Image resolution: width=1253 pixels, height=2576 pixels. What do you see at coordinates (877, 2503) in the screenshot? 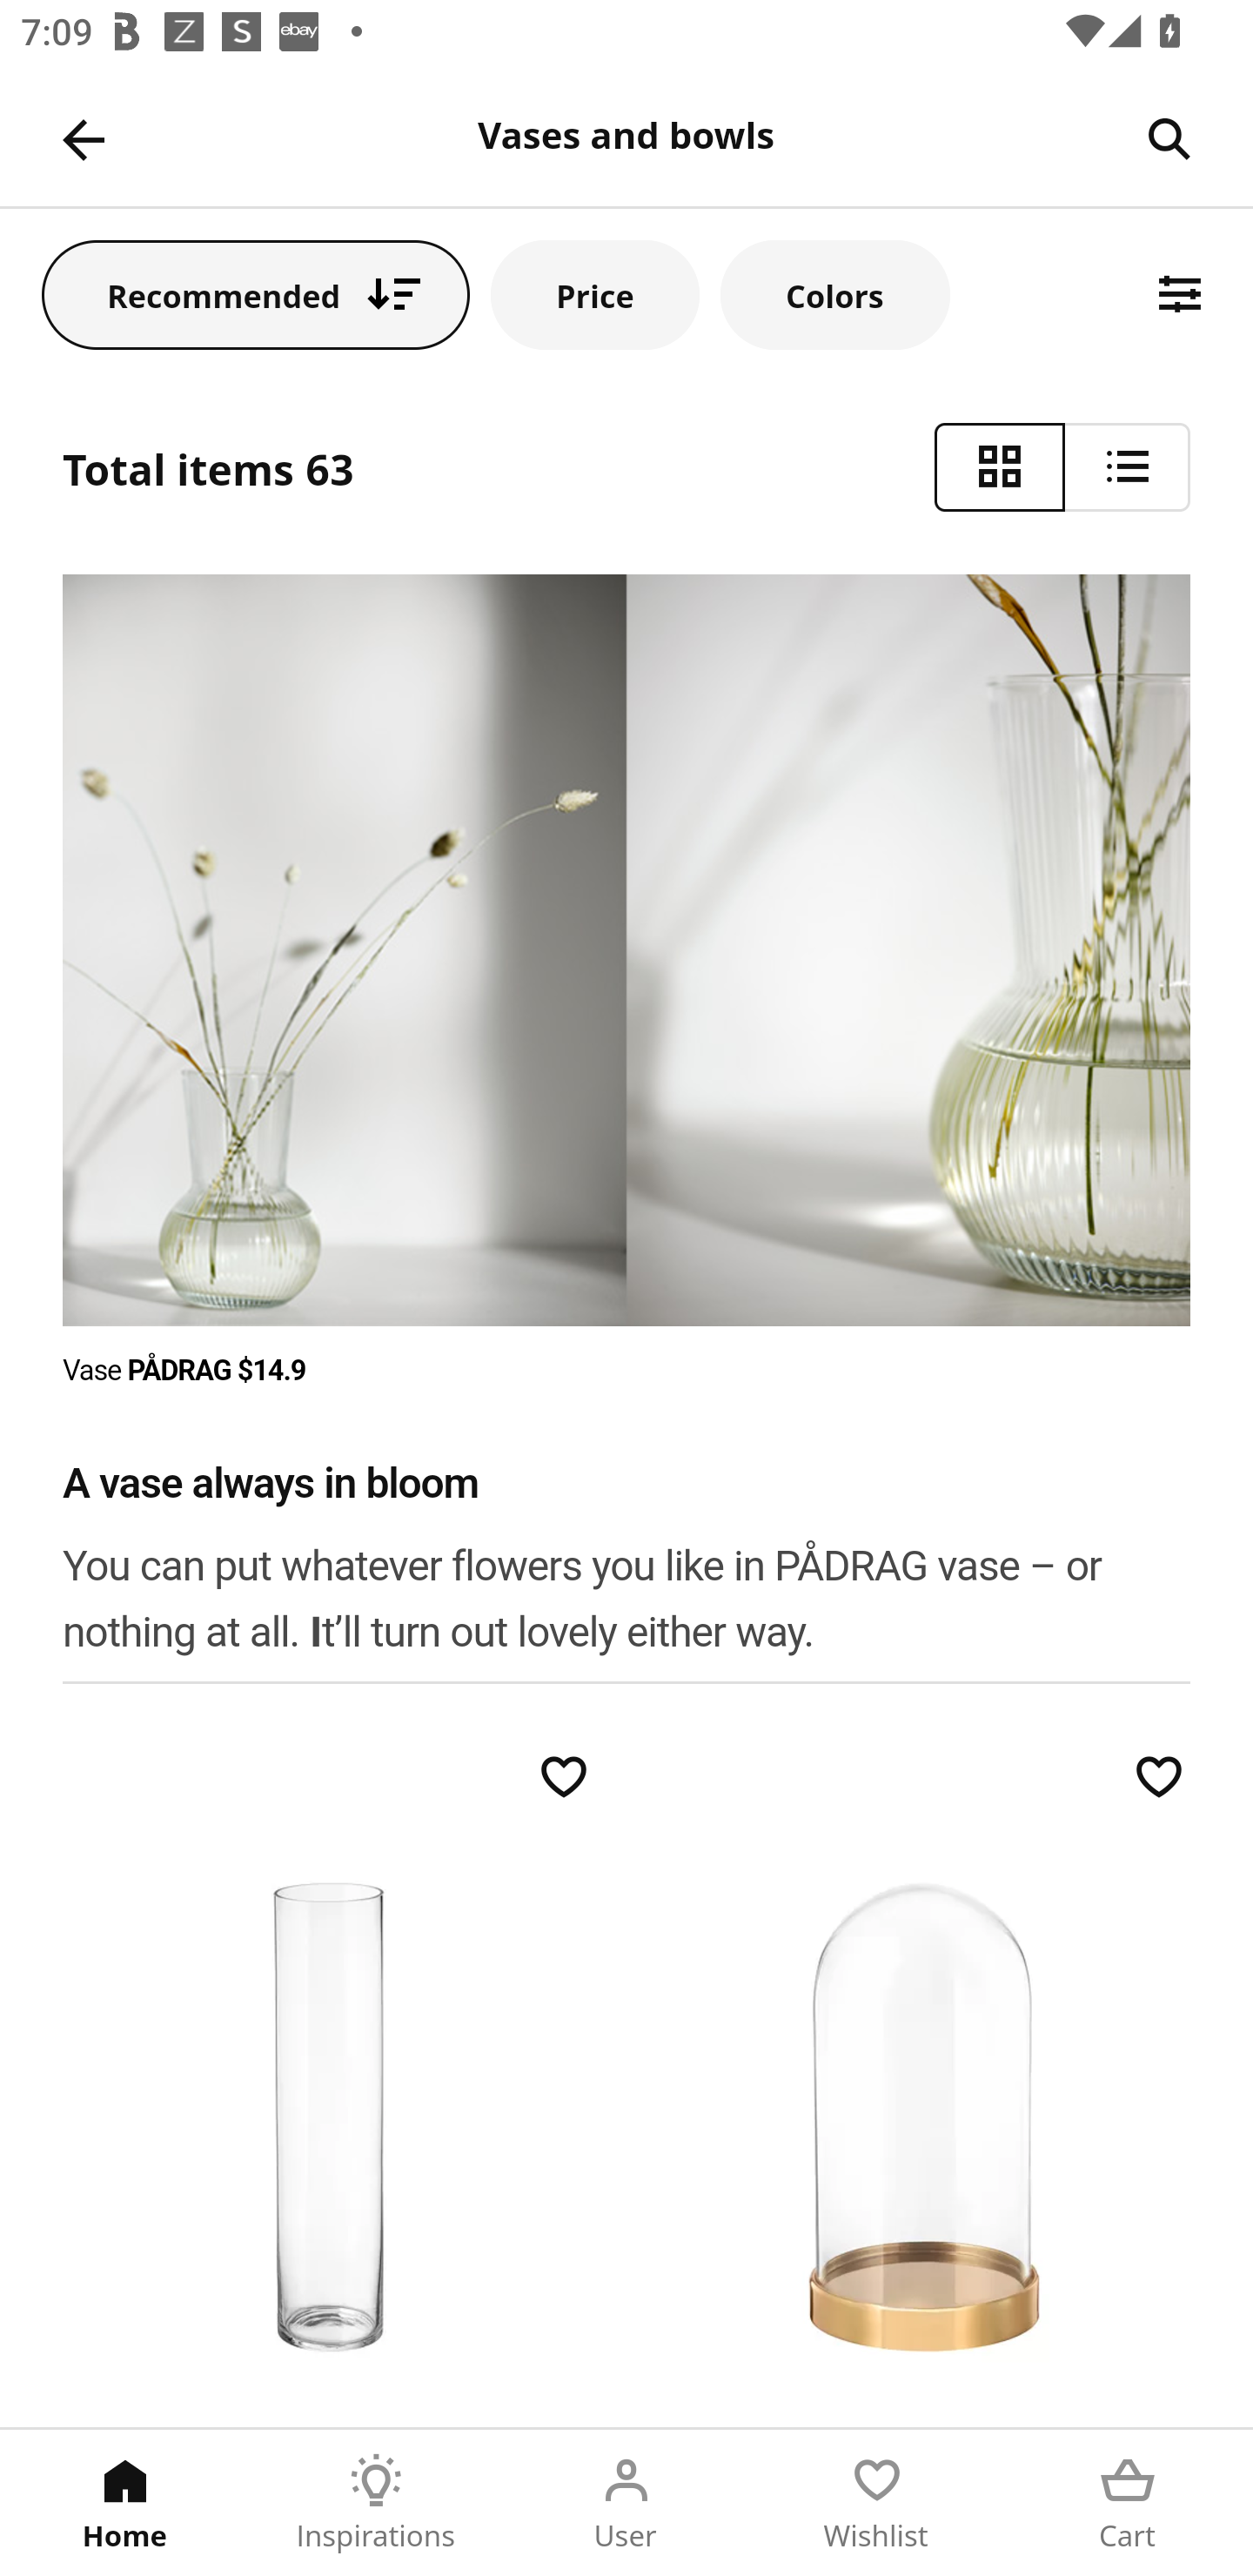
I see `Wishlist
Tab 4 of 5` at bounding box center [877, 2503].